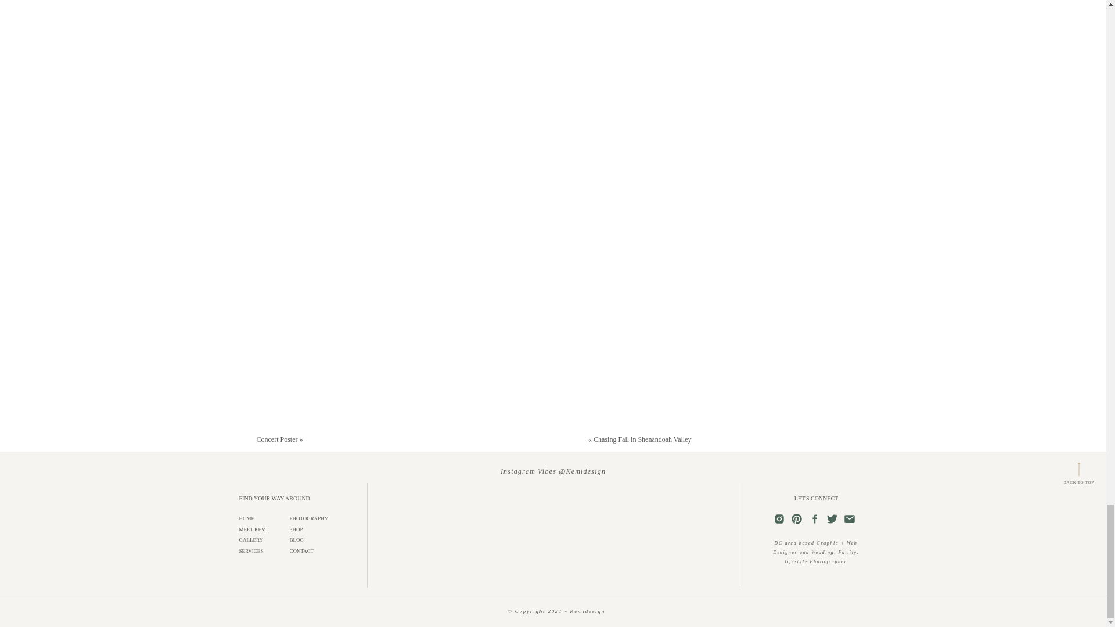 The height and width of the screenshot is (627, 1115). Describe the element at coordinates (267, 518) in the screenshot. I see `HOME` at that location.